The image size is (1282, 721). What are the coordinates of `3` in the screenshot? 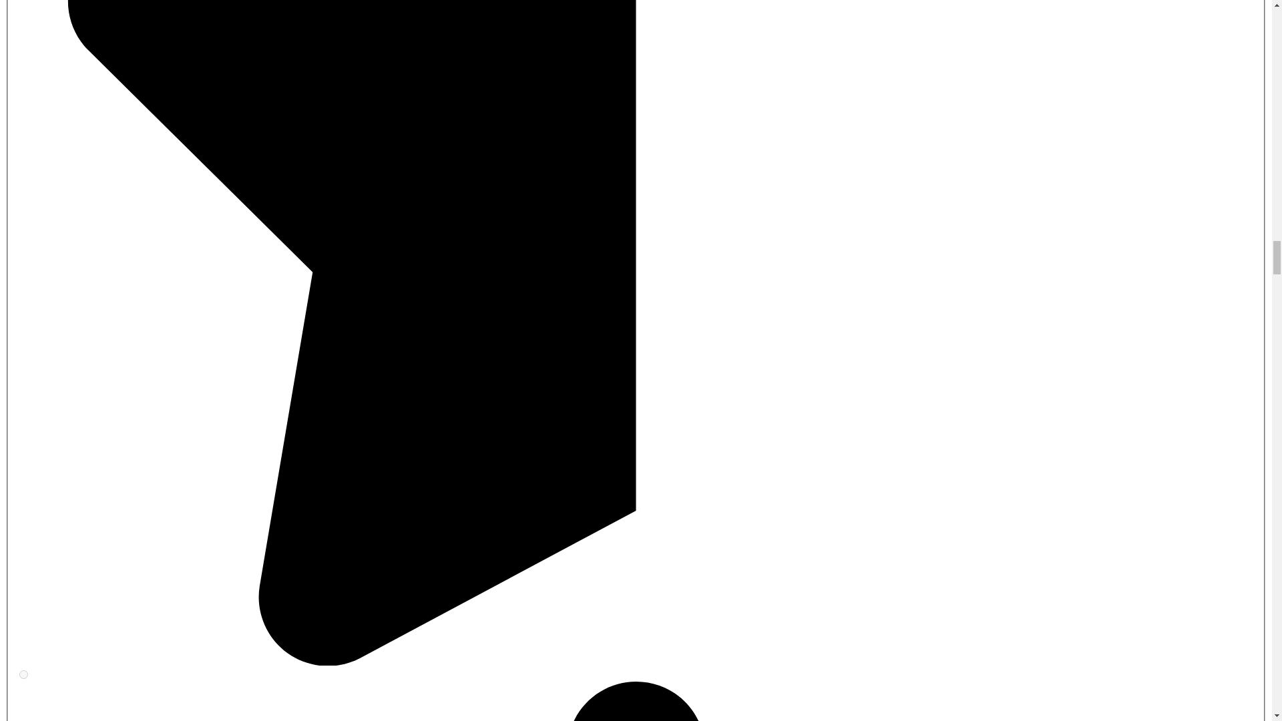 It's located at (23, 674).